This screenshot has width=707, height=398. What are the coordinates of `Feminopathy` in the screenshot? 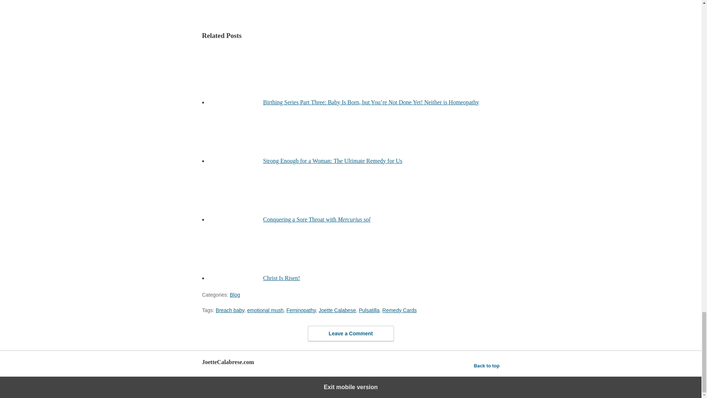 It's located at (301, 310).